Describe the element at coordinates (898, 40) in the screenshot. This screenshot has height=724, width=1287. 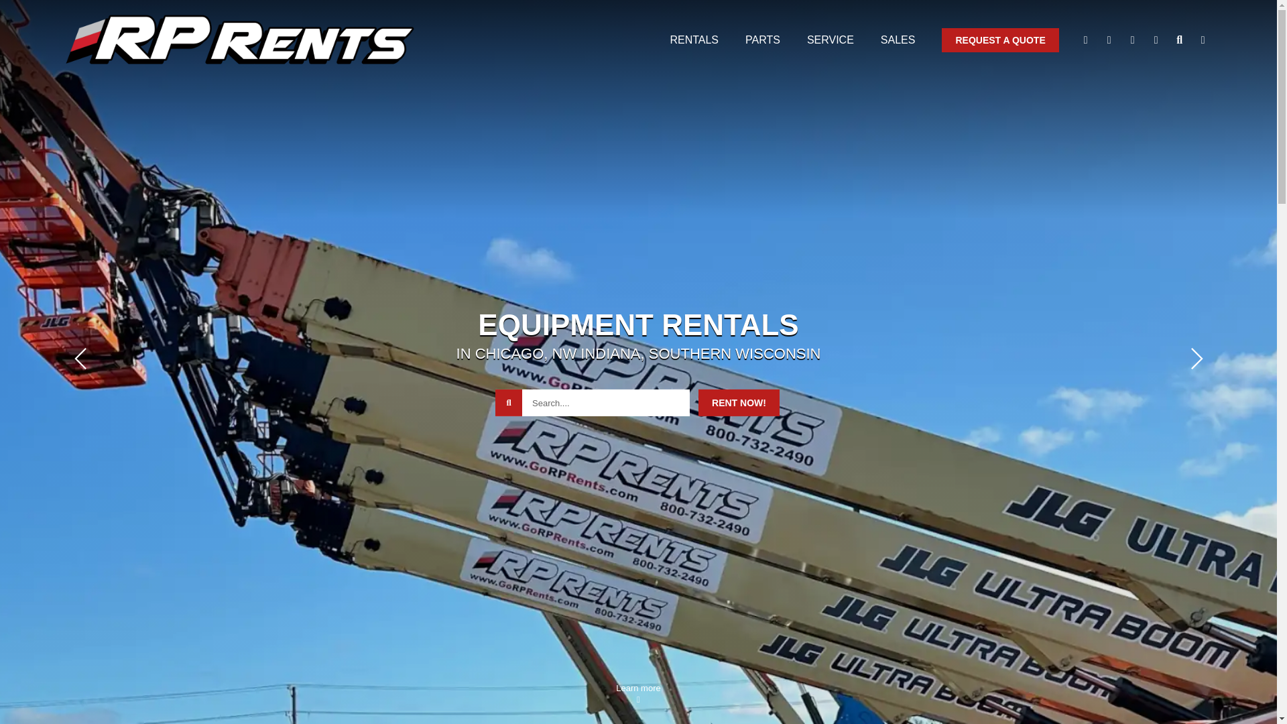
I see `SALES` at that location.